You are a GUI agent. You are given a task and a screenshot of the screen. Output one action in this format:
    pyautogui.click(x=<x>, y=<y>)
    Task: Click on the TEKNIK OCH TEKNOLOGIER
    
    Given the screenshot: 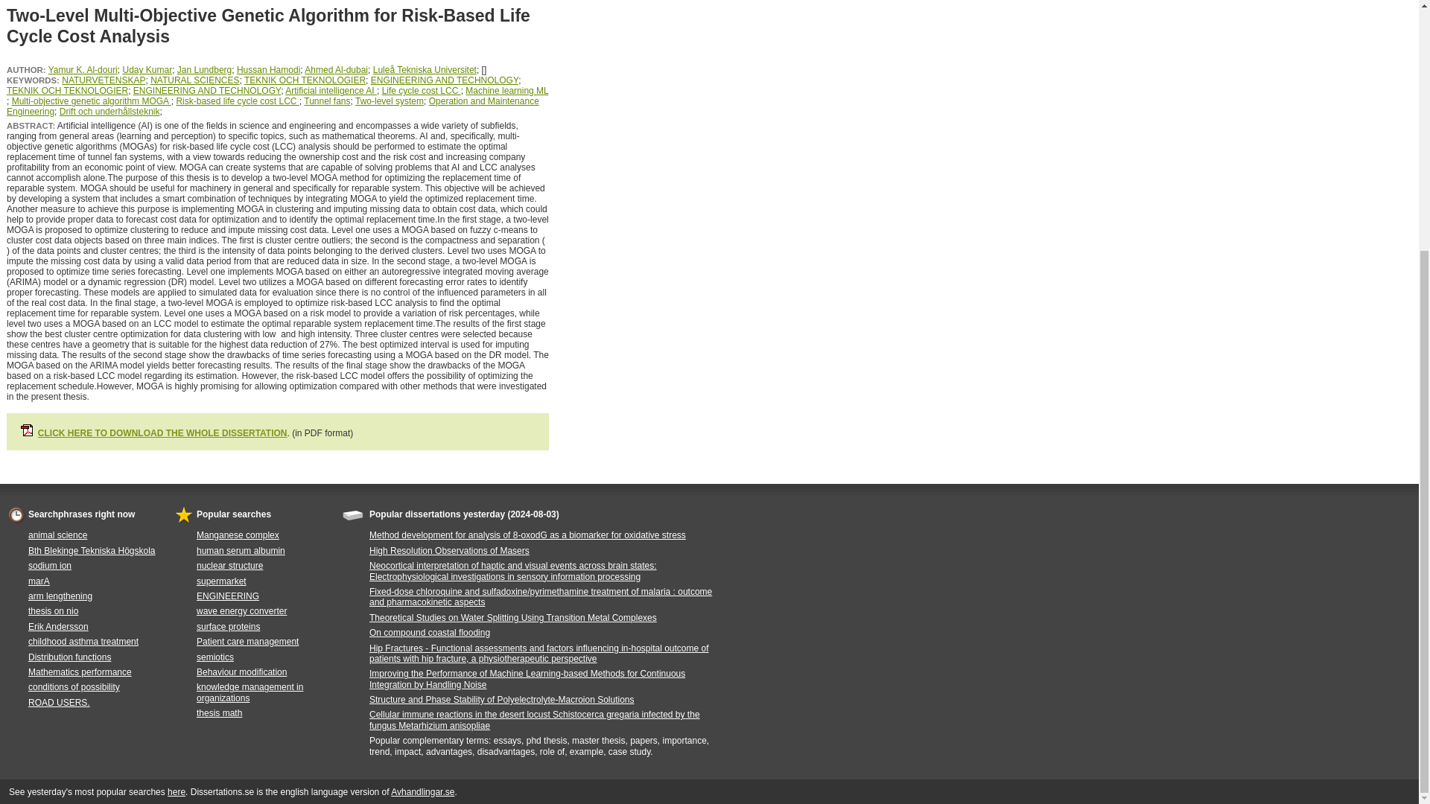 What is the action you would take?
    pyautogui.click(x=305, y=80)
    